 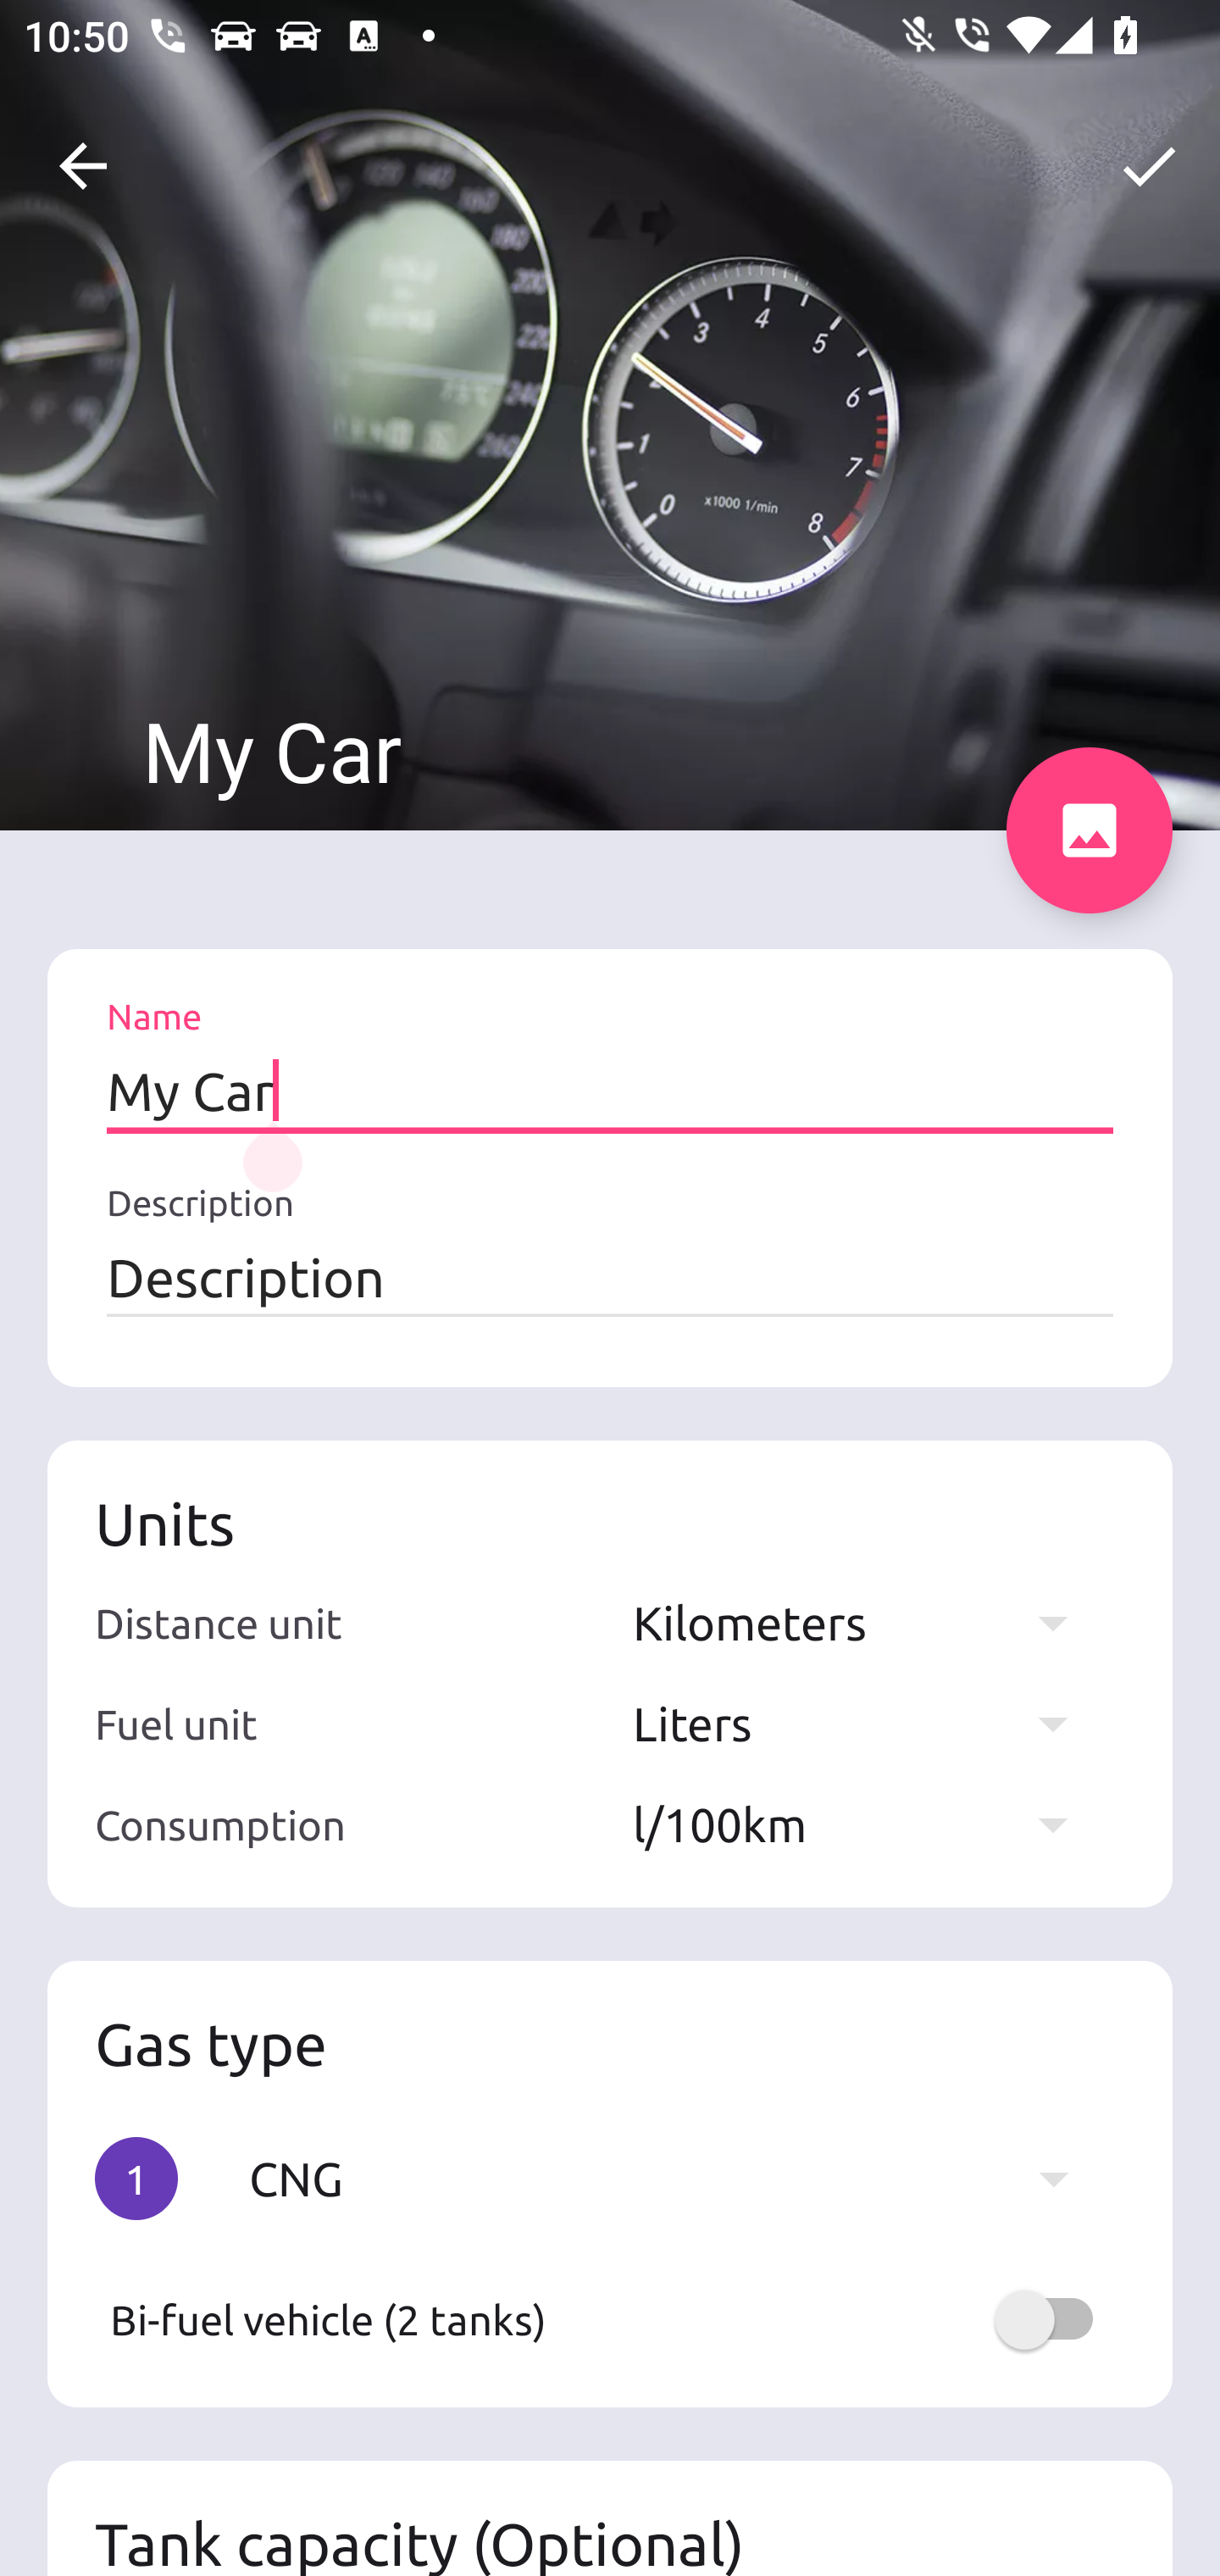 I want to click on Kilometers, so click(x=866, y=1622).